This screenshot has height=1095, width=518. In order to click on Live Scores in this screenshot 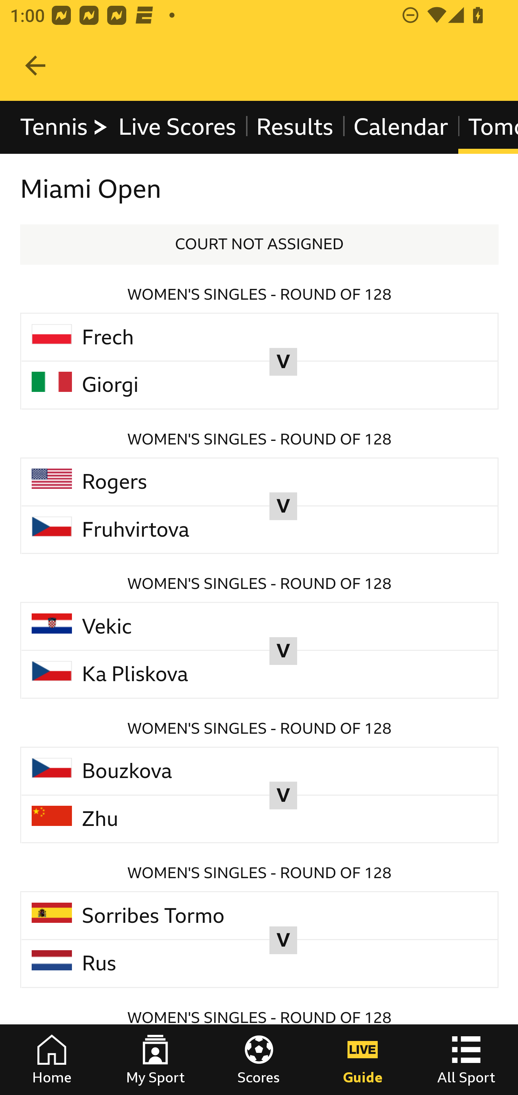, I will do `click(176, 127)`.